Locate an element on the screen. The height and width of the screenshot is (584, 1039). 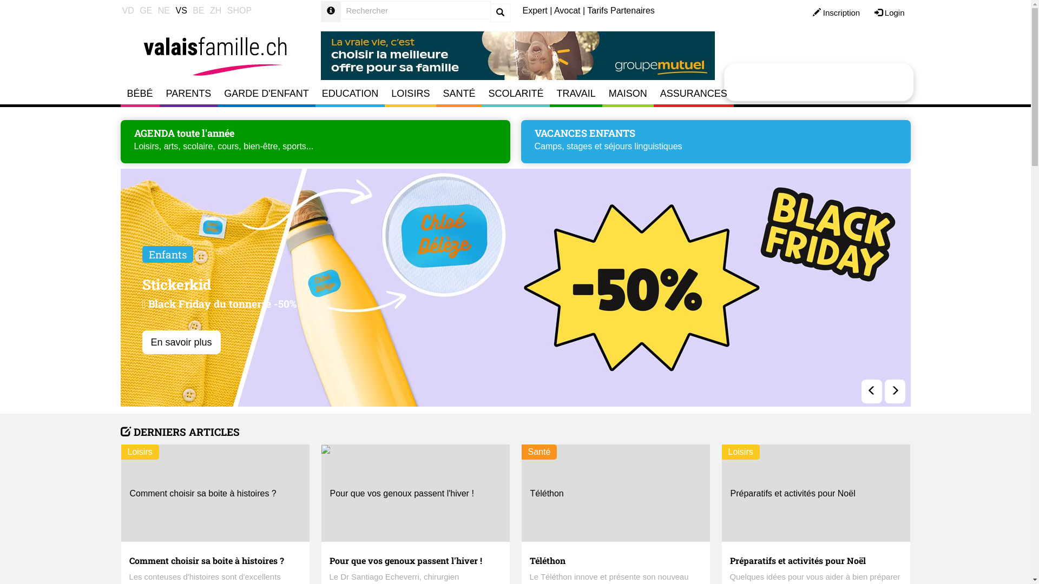
TRAVAIL is located at coordinates (576, 94).